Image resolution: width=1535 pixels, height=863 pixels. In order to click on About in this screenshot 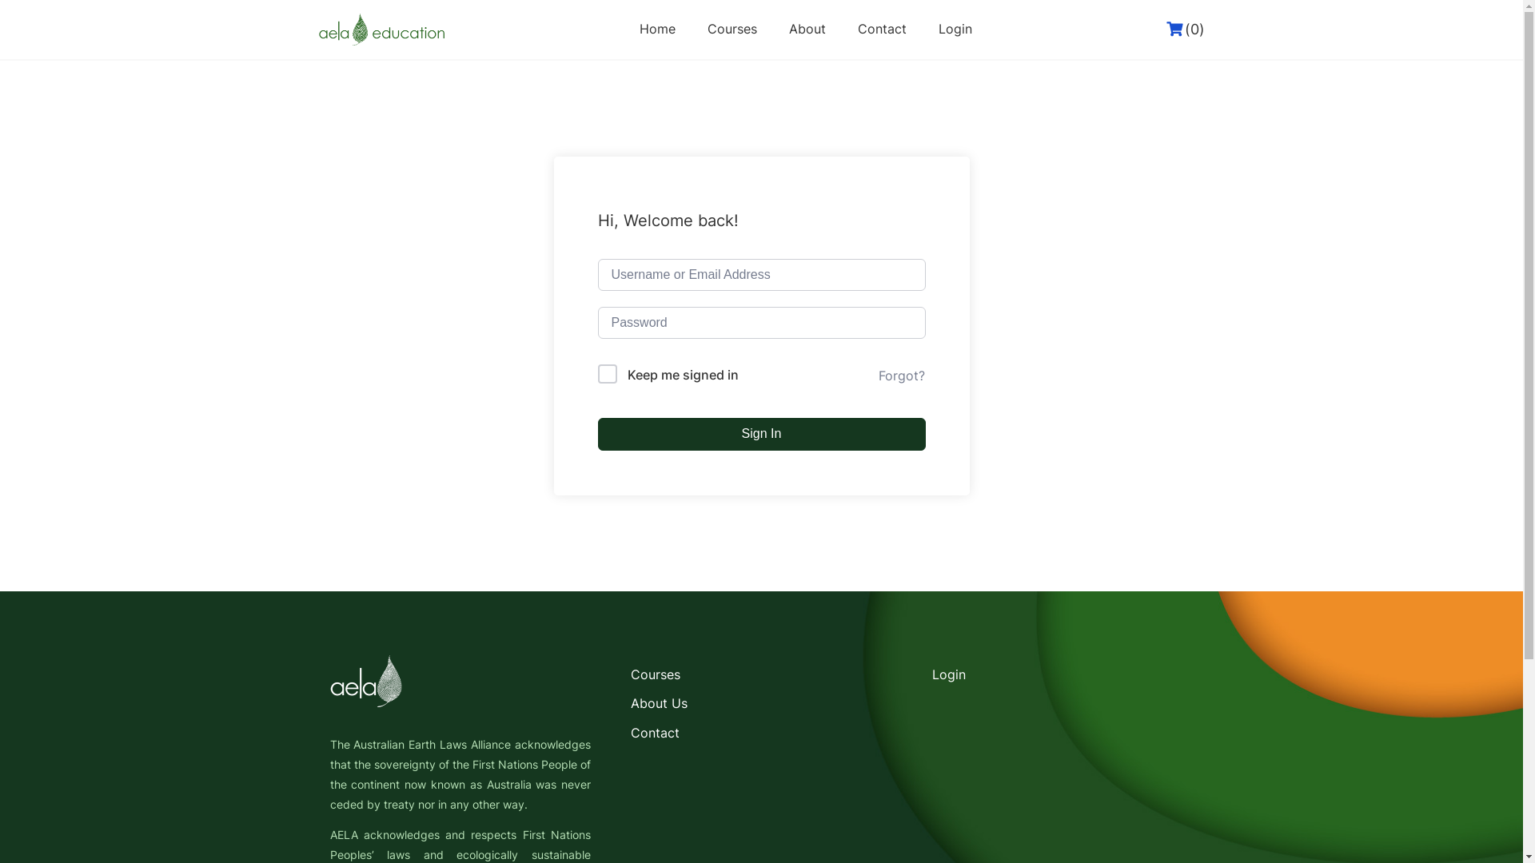, I will do `click(807, 29)`.